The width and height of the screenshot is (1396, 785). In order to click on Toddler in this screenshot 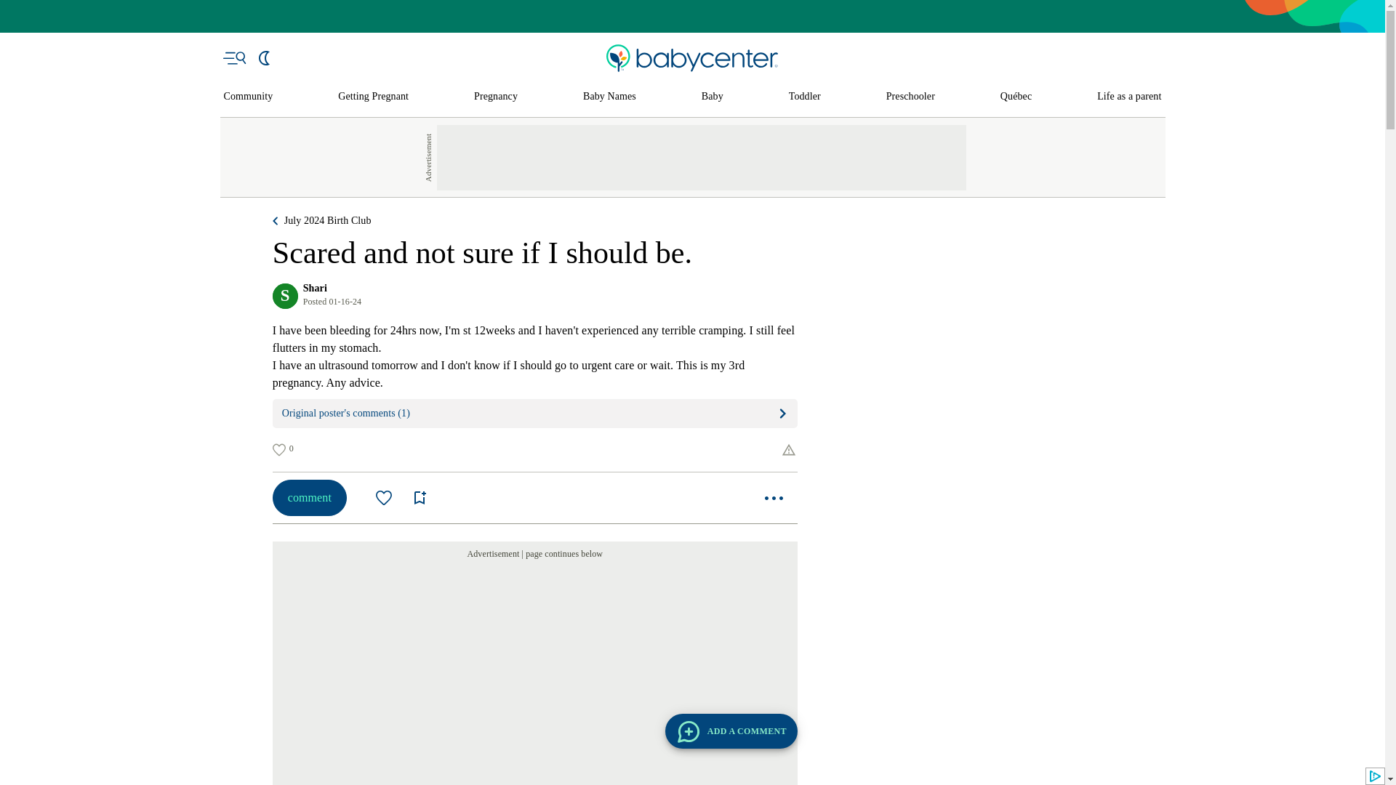, I will do `click(804, 97)`.